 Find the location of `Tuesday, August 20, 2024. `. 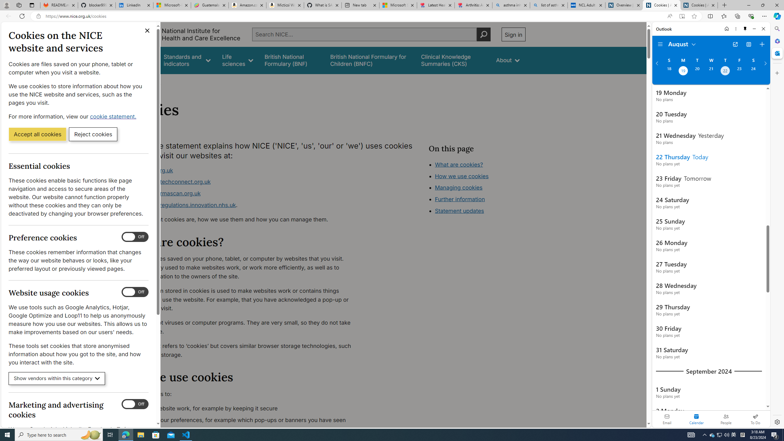

Tuesday, August 20, 2024.  is located at coordinates (697, 71).